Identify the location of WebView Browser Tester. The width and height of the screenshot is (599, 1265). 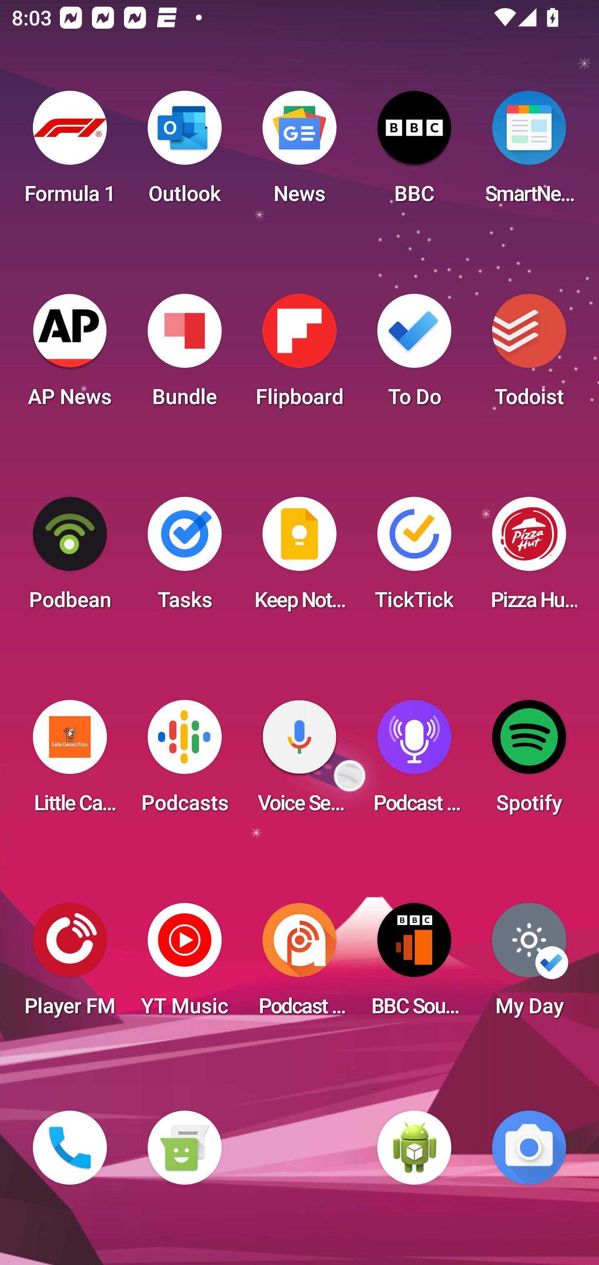
(414, 1148).